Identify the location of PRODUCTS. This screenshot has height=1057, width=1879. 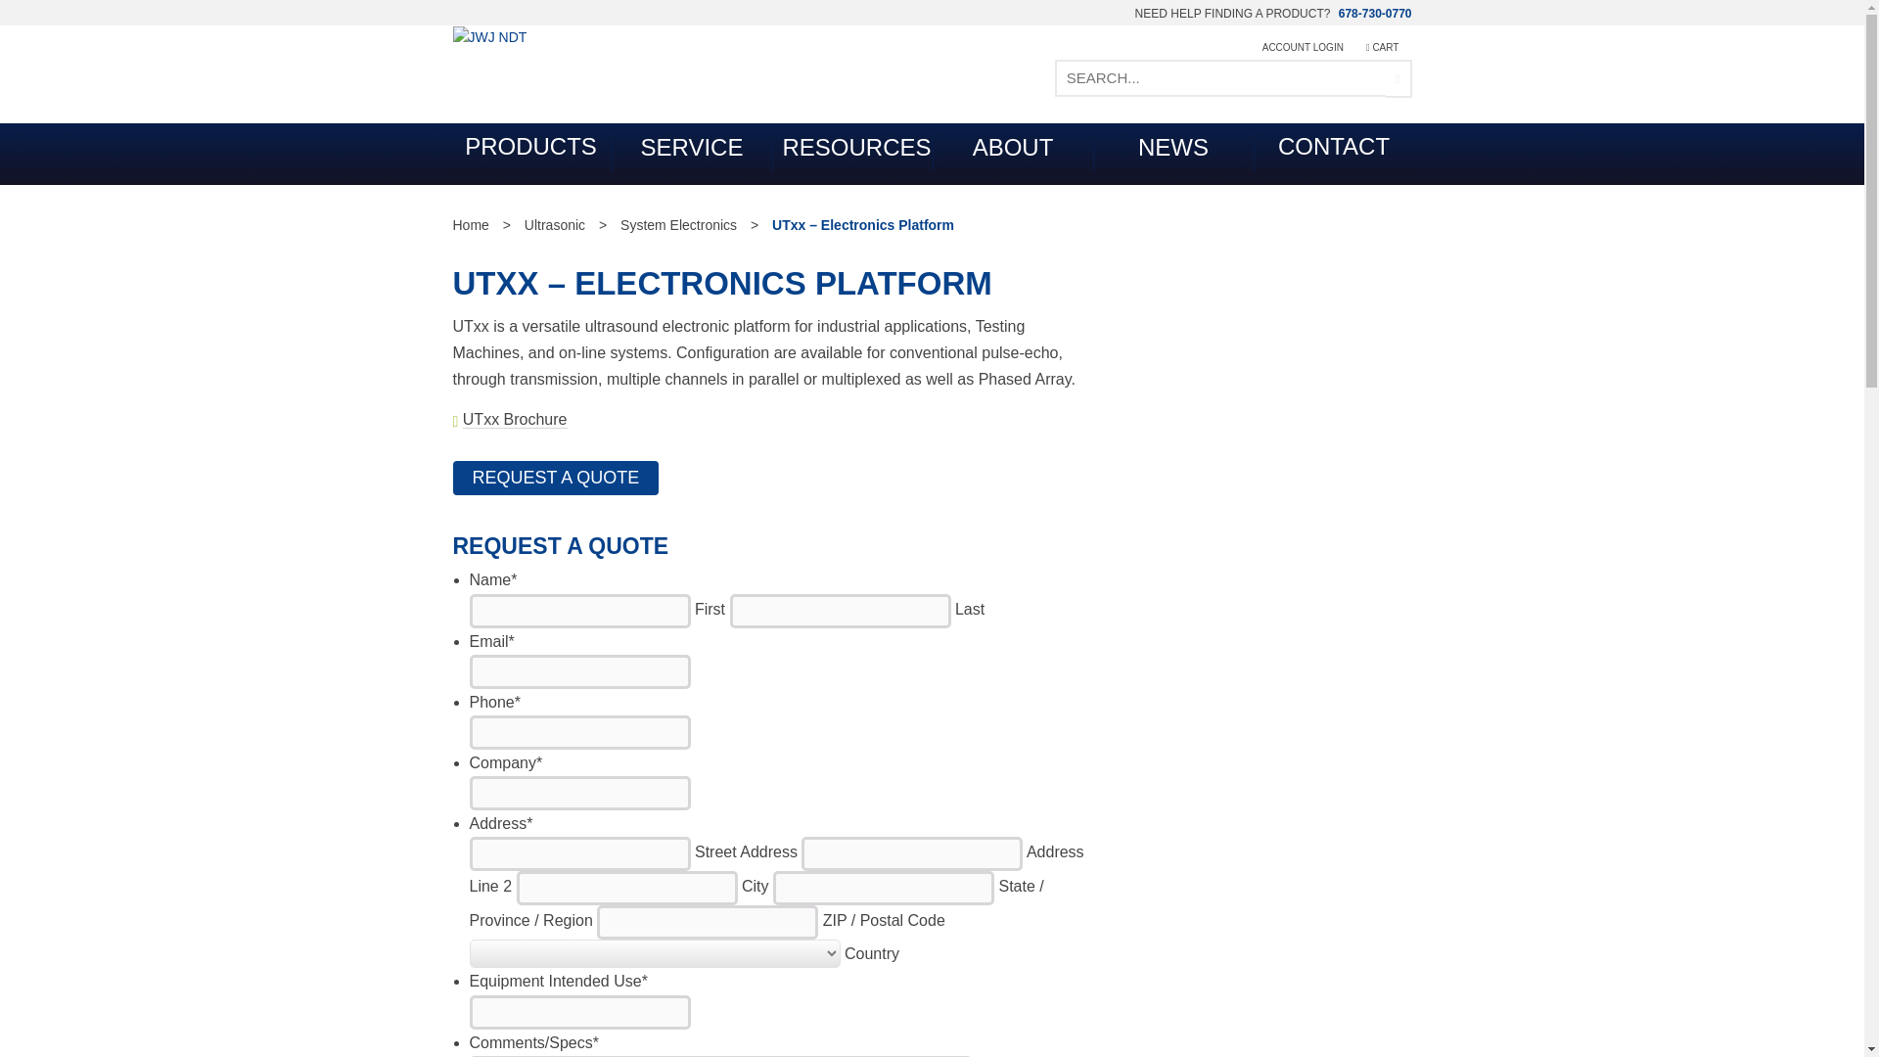
(530, 148).